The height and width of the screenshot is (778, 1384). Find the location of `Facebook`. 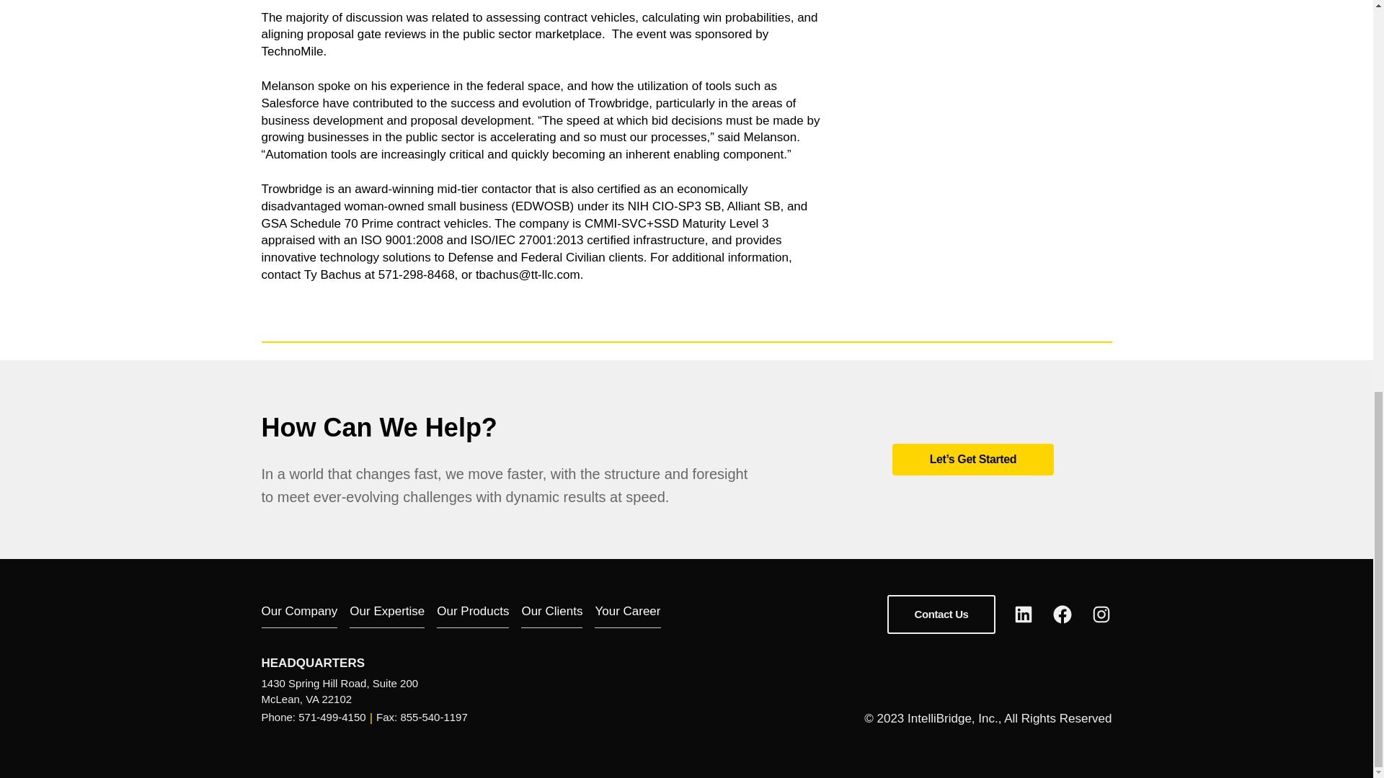

Facebook is located at coordinates (1061, 614).